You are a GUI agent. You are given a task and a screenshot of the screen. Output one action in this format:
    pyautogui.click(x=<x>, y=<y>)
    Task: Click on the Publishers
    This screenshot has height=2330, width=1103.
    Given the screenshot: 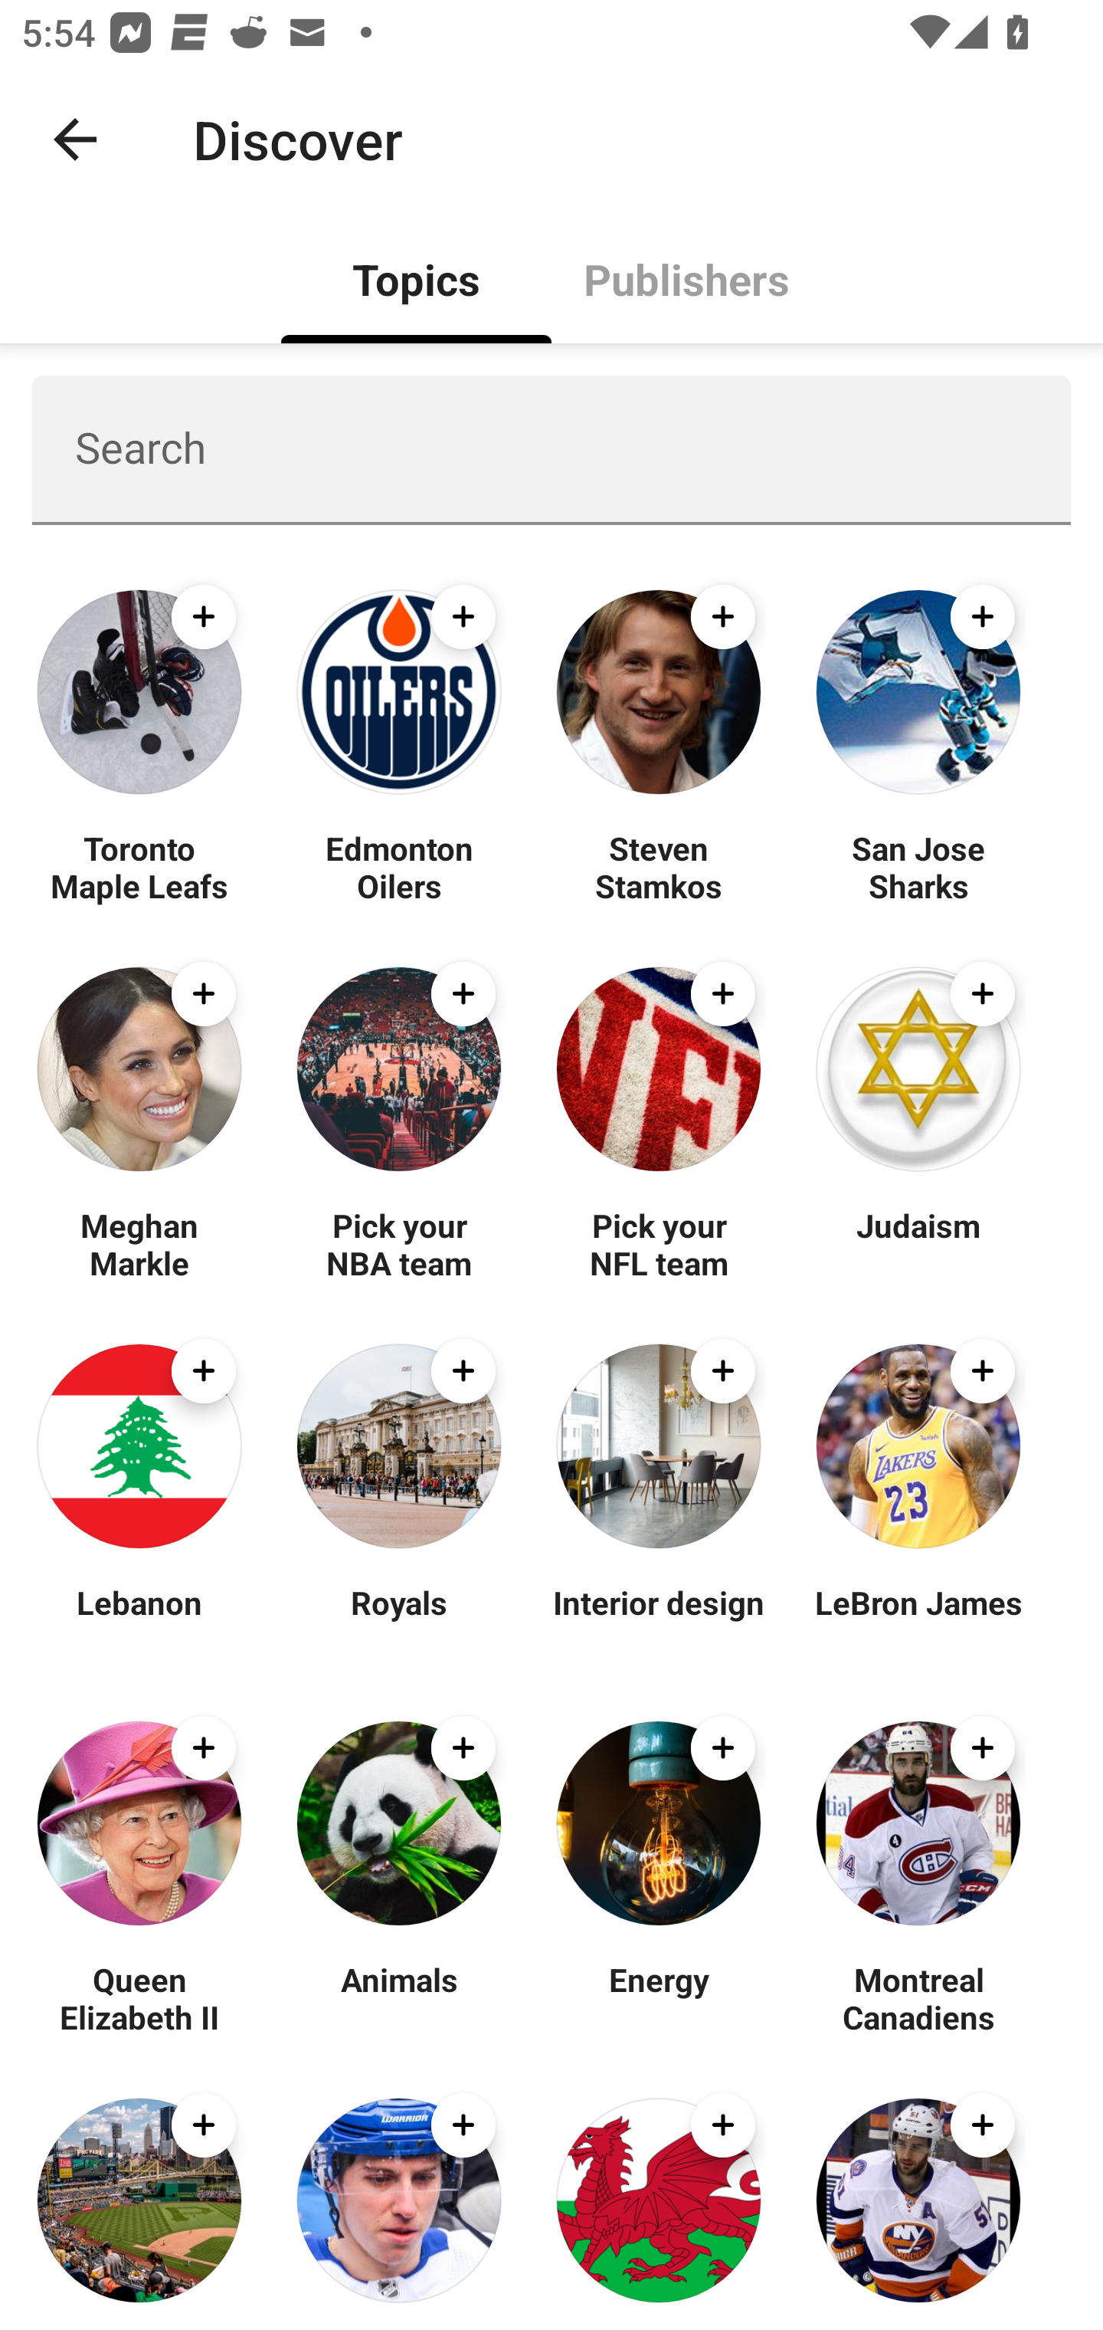 What is the action you would take?
    pyautogui.click(x=686, y=277)
    